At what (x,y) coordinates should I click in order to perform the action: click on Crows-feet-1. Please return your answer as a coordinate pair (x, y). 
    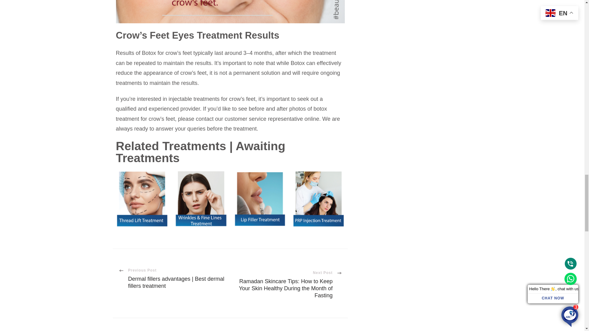
    Looking at the image, I should click on (231, 12).